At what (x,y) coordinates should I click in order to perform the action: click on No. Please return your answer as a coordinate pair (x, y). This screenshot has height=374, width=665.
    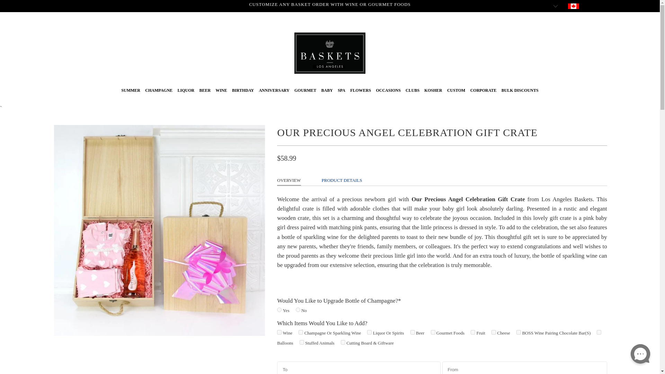
    Looking at the image, I should click on (298, 310).